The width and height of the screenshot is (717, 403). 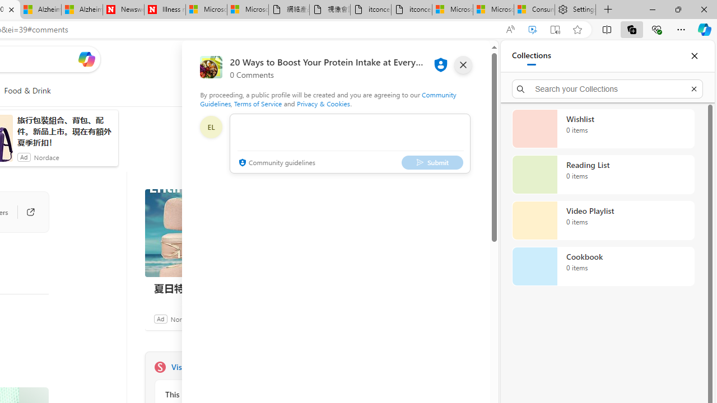 What do you see at coordinates (298, 367) in the screenshot?
I see `Visit Shape website` at bounding box center [298, 367].